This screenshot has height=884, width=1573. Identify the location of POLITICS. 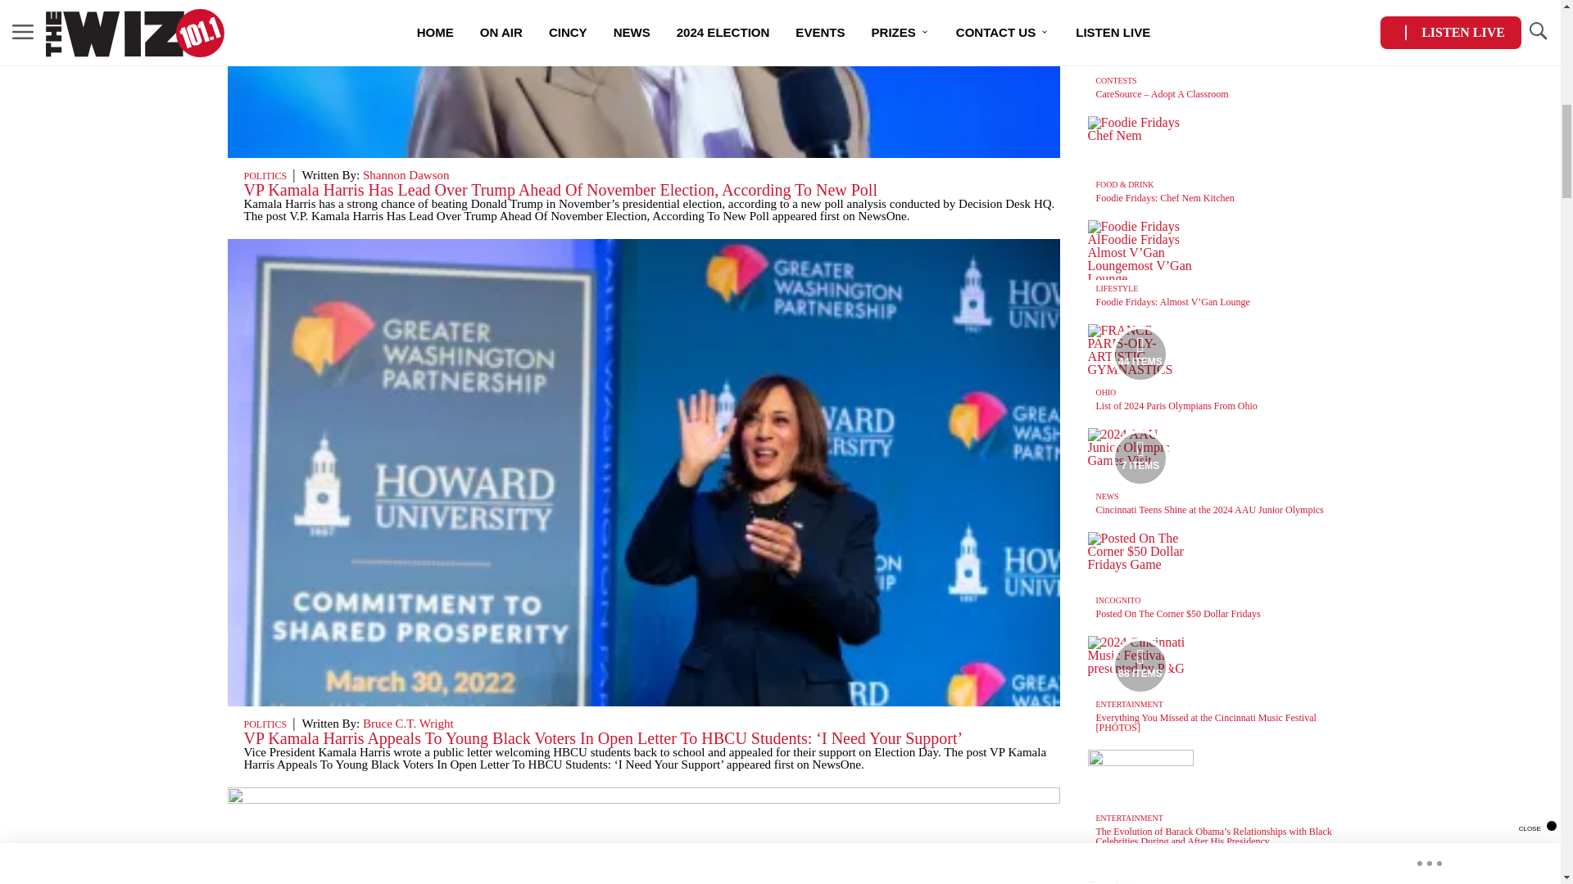
(265, 724).